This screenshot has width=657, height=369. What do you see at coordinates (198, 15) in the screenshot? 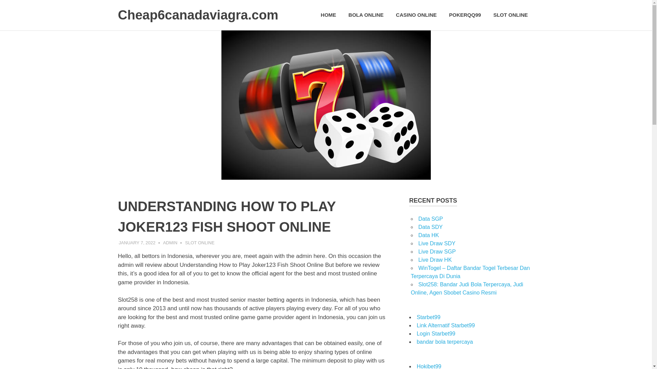
I see `Cheap6canadaviagra.com` at bounding box center [198, 15].